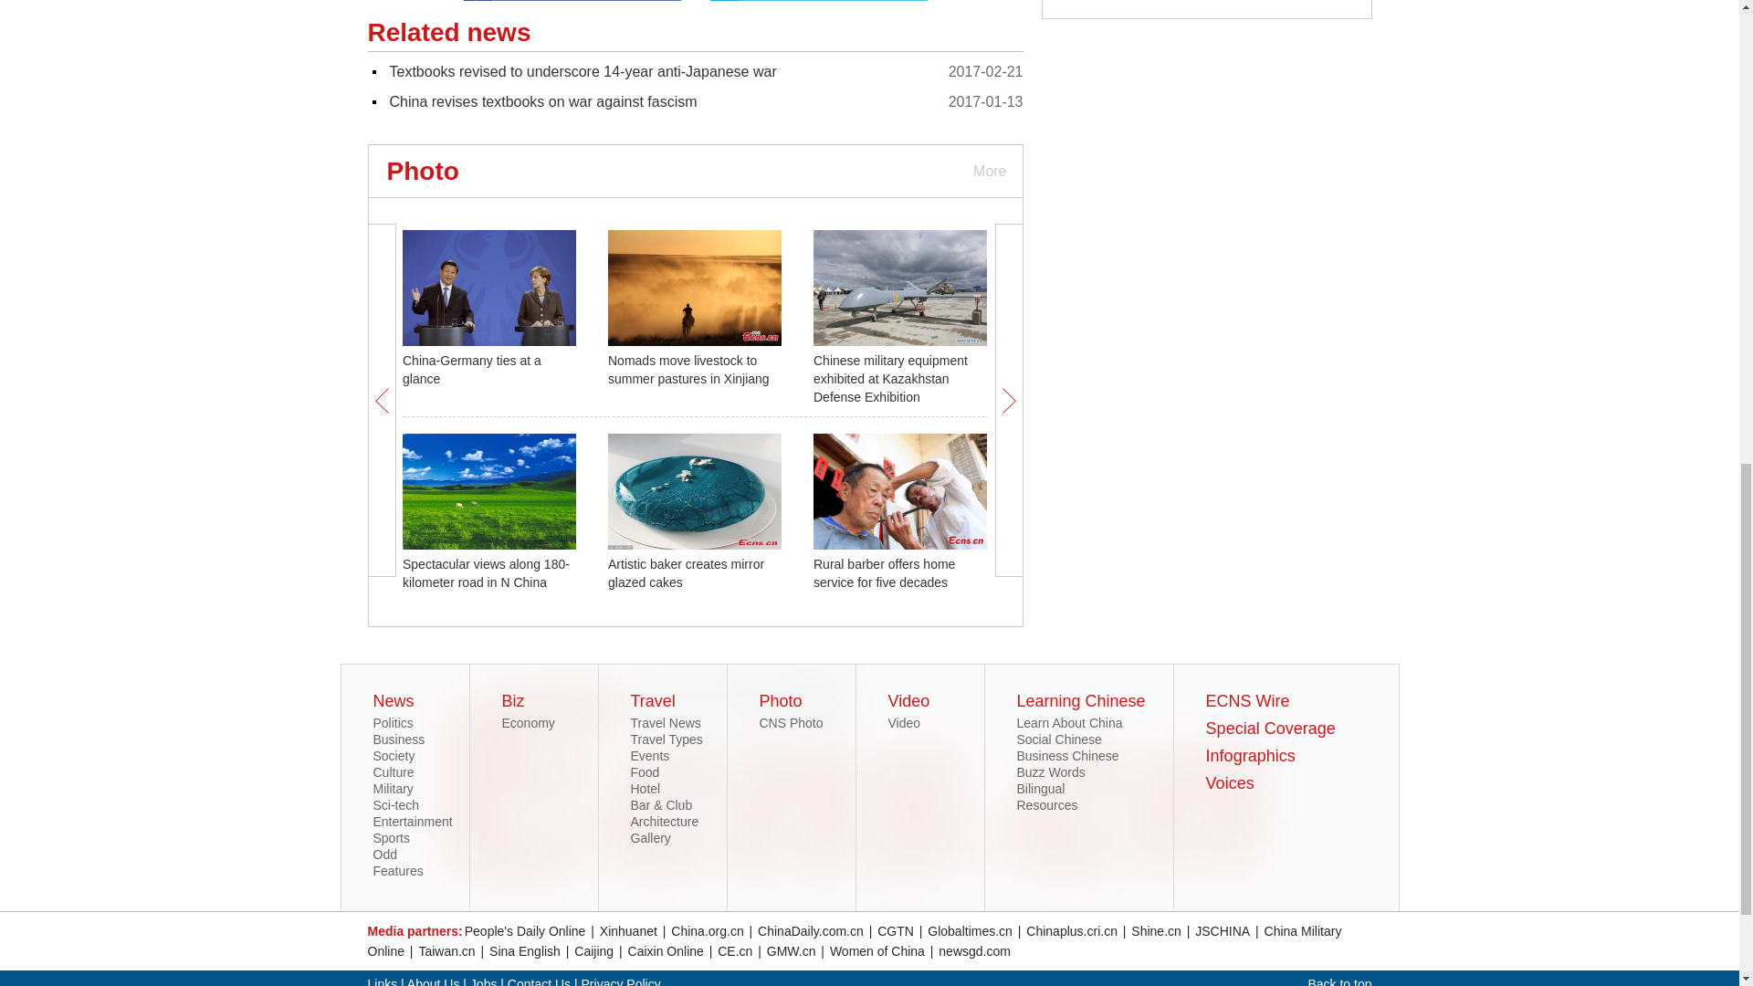  I want to click on Textbooks revised to underscore 14-year anti-Japanese war, so click(583, 71).